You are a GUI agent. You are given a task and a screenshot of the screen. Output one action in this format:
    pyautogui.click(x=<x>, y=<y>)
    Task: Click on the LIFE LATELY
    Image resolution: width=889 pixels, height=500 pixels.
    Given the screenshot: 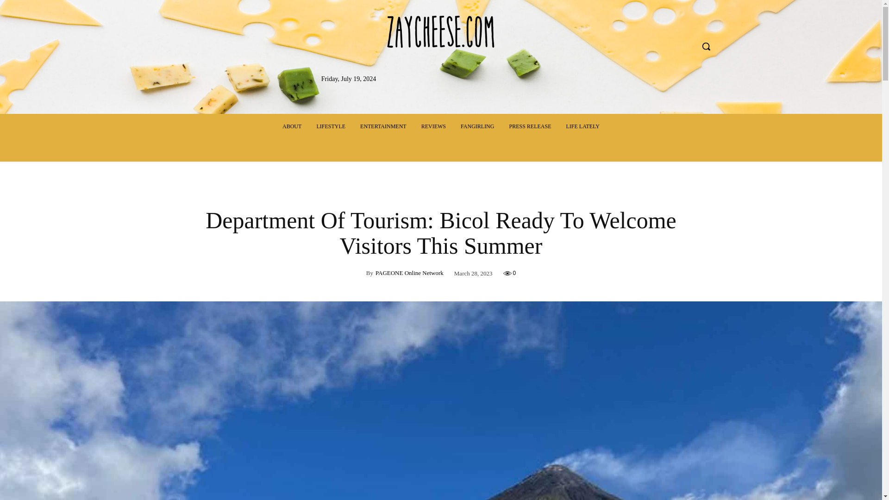 What is the action you would take?
    pyautogui.click(x=582, y=127)
    